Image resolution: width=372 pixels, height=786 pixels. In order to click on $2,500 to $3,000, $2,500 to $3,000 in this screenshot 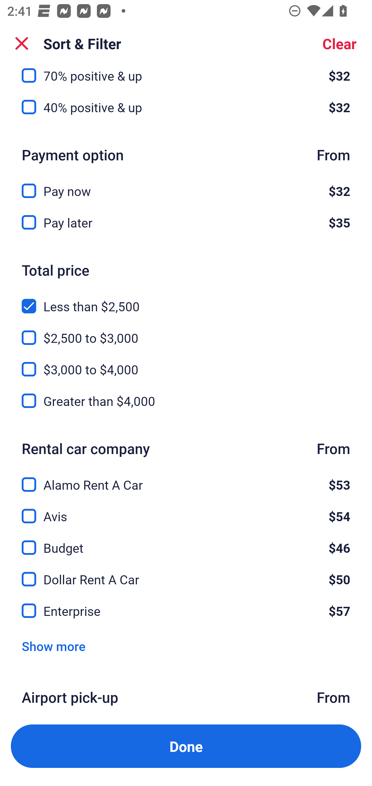, I will do `click(186, 331)`.